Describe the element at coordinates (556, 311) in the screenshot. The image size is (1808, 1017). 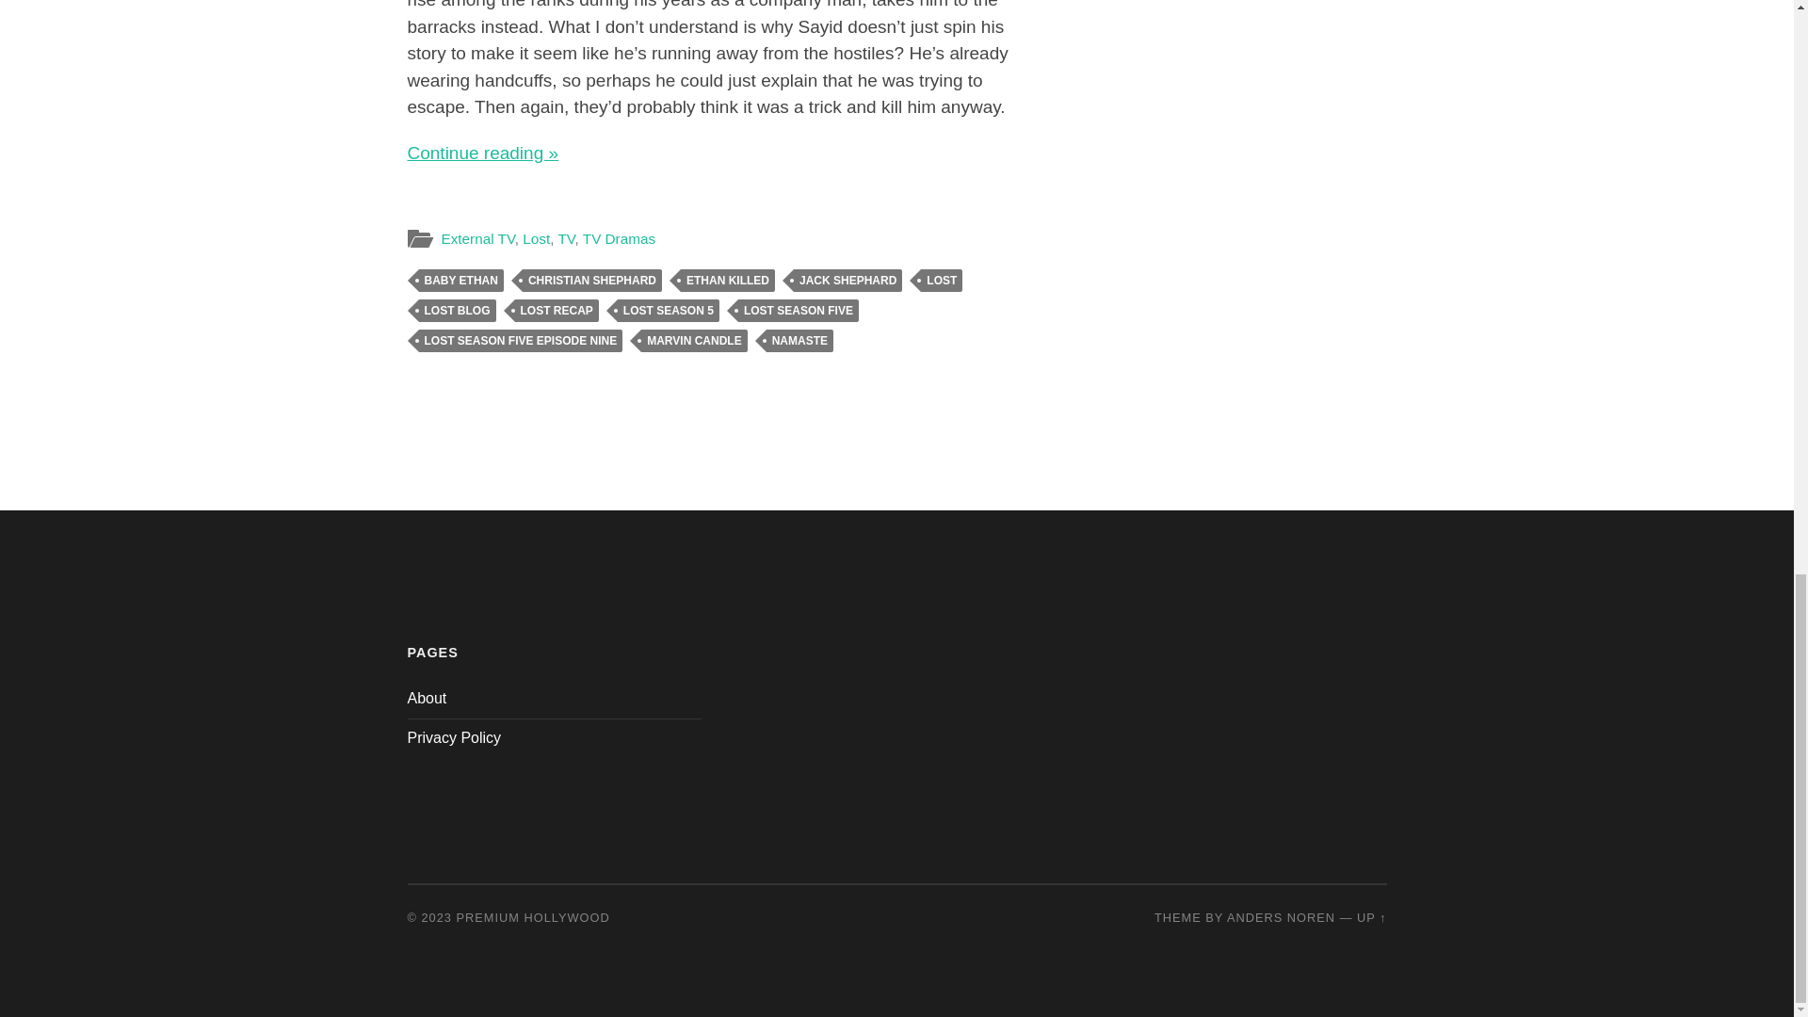
I see `LOST RECAP` at that location.